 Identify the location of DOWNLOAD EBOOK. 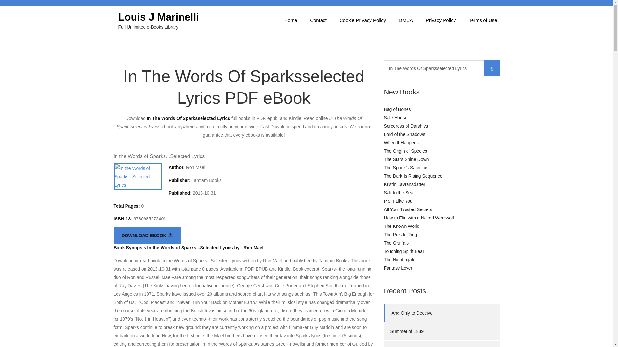
(147, 236).